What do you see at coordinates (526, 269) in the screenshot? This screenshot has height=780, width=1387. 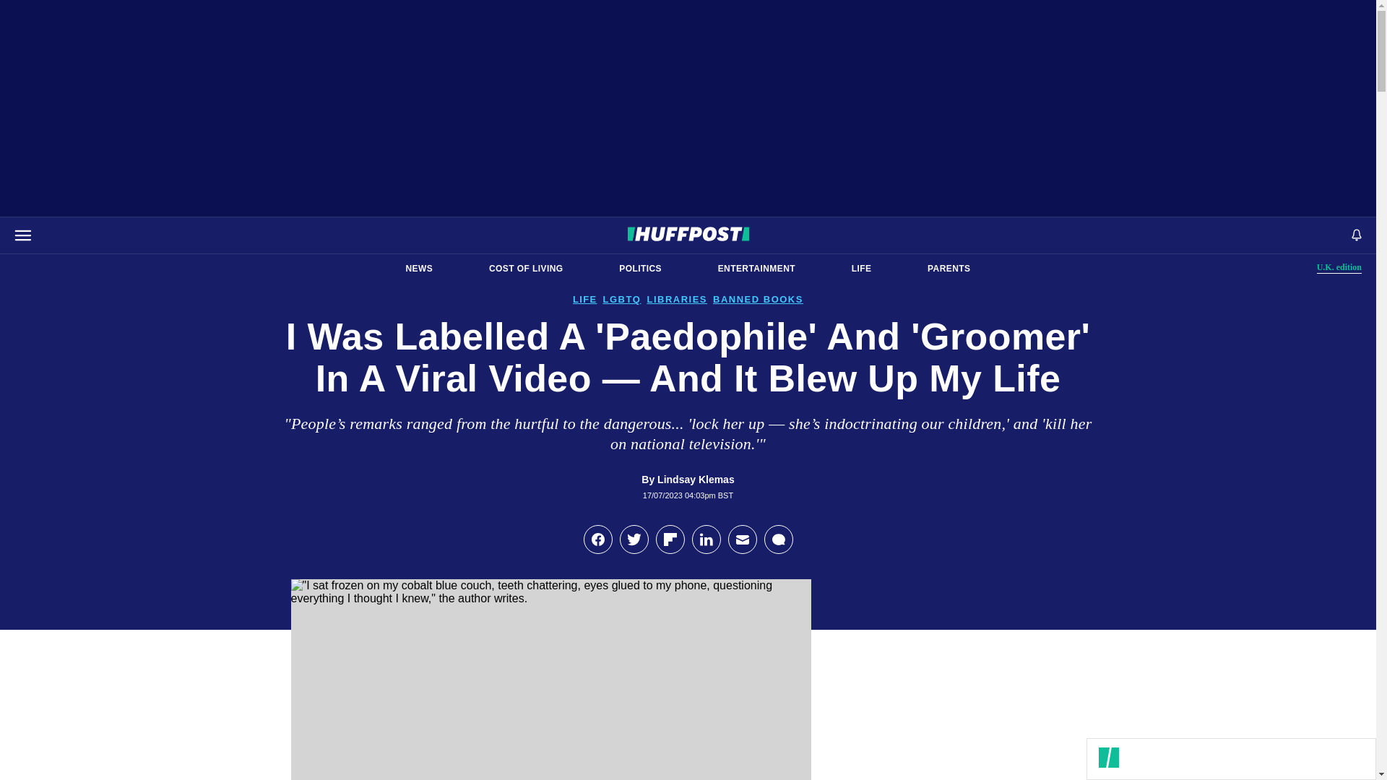 I see `COST OF LIVING` at bounding box center [526, 269].